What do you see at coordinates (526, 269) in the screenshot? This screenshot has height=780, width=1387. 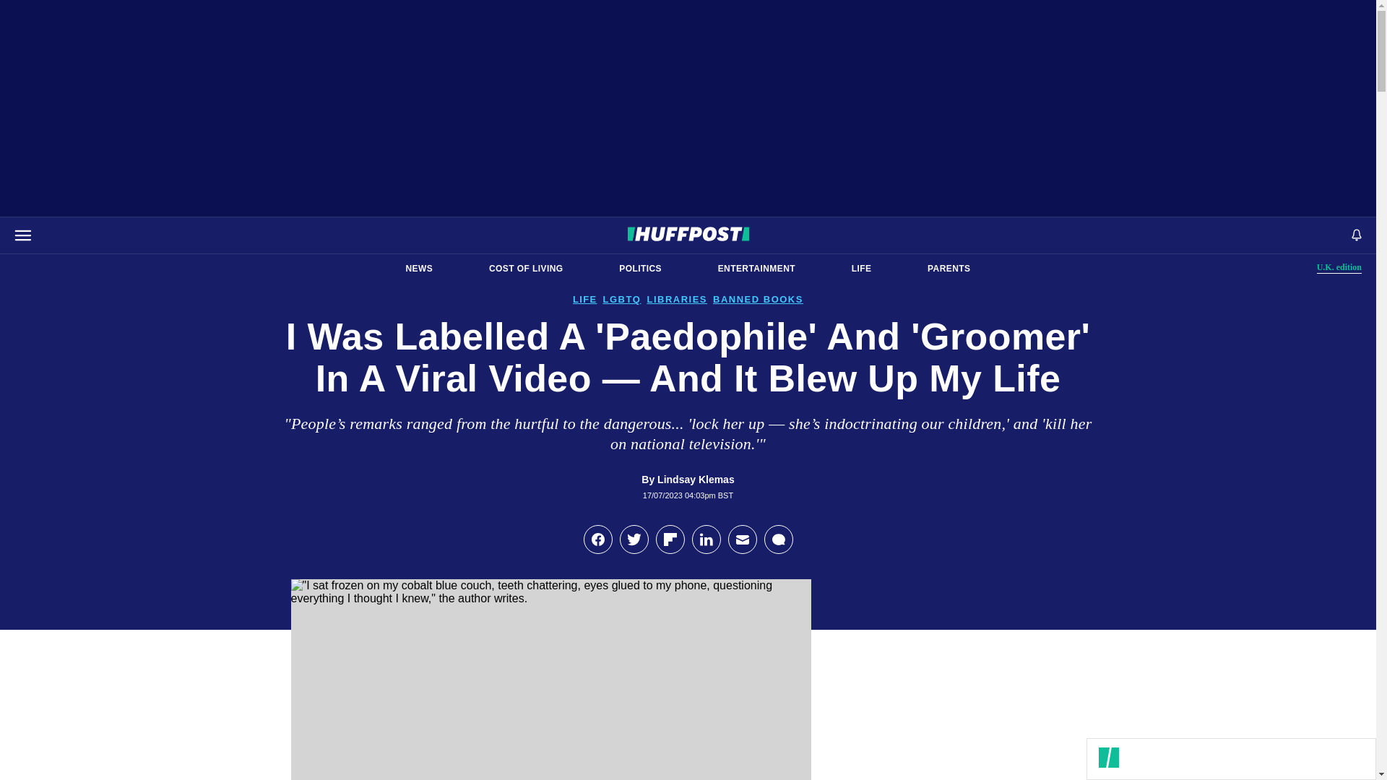 I see `COST OF LIVING` at bounding box center [526, 269].